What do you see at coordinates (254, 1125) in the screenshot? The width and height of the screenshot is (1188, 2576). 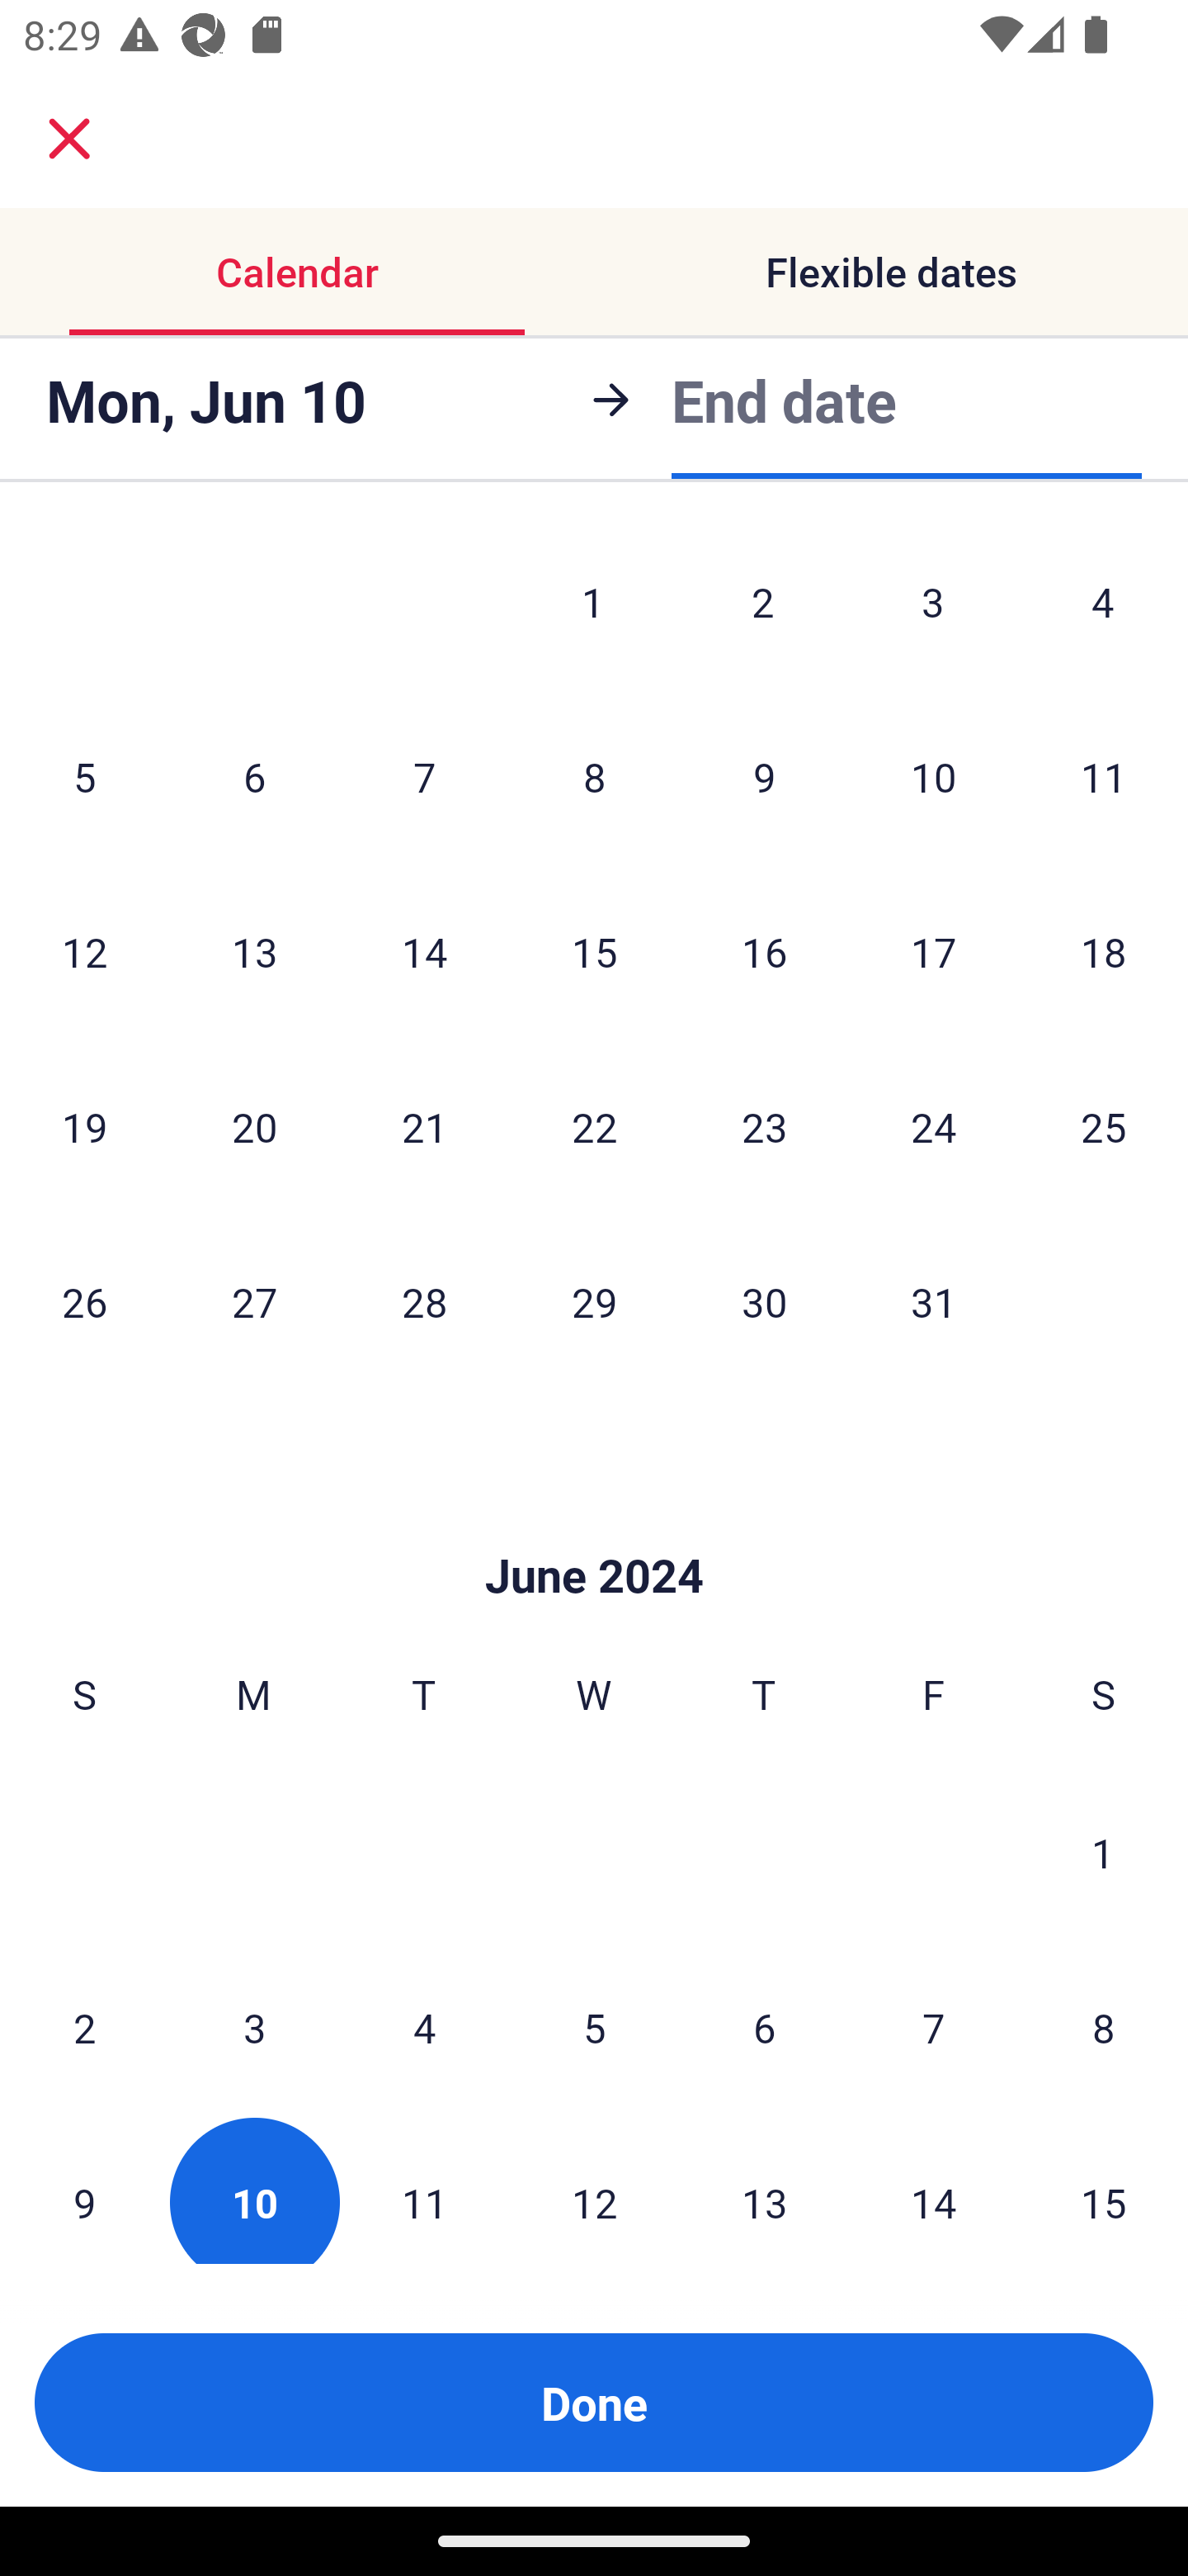 I see `20 Monday, May 20, 2024` at bounding box center [254, 1125].